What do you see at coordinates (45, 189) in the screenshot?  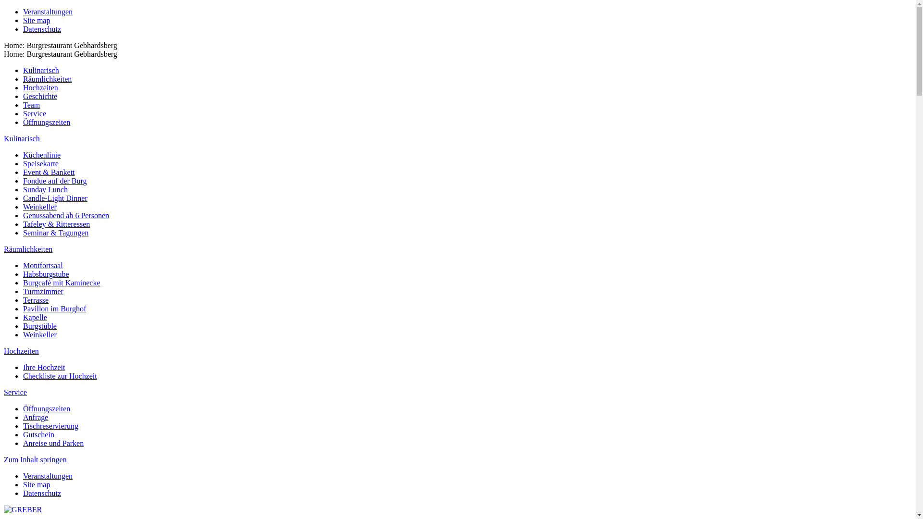 I see `Sunday Lunch` at bounding box center [45, 189].